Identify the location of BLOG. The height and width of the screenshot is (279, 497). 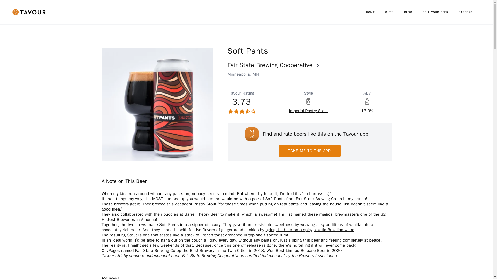
(413, 12).